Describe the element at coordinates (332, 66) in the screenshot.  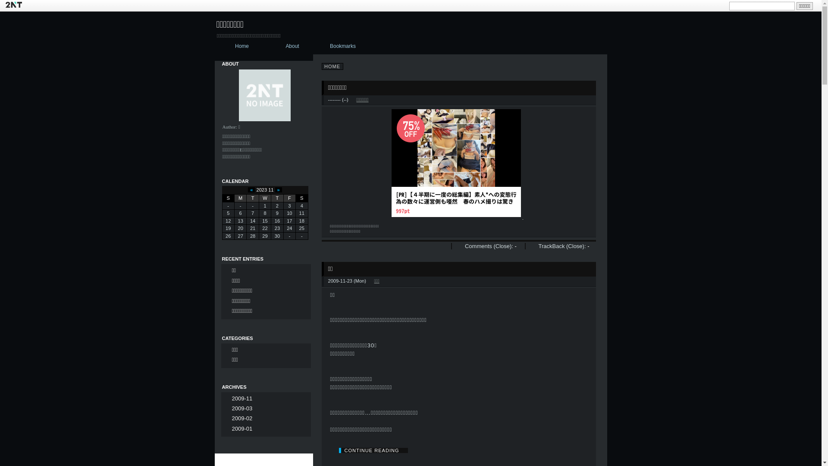
I see `HOME` at that location.